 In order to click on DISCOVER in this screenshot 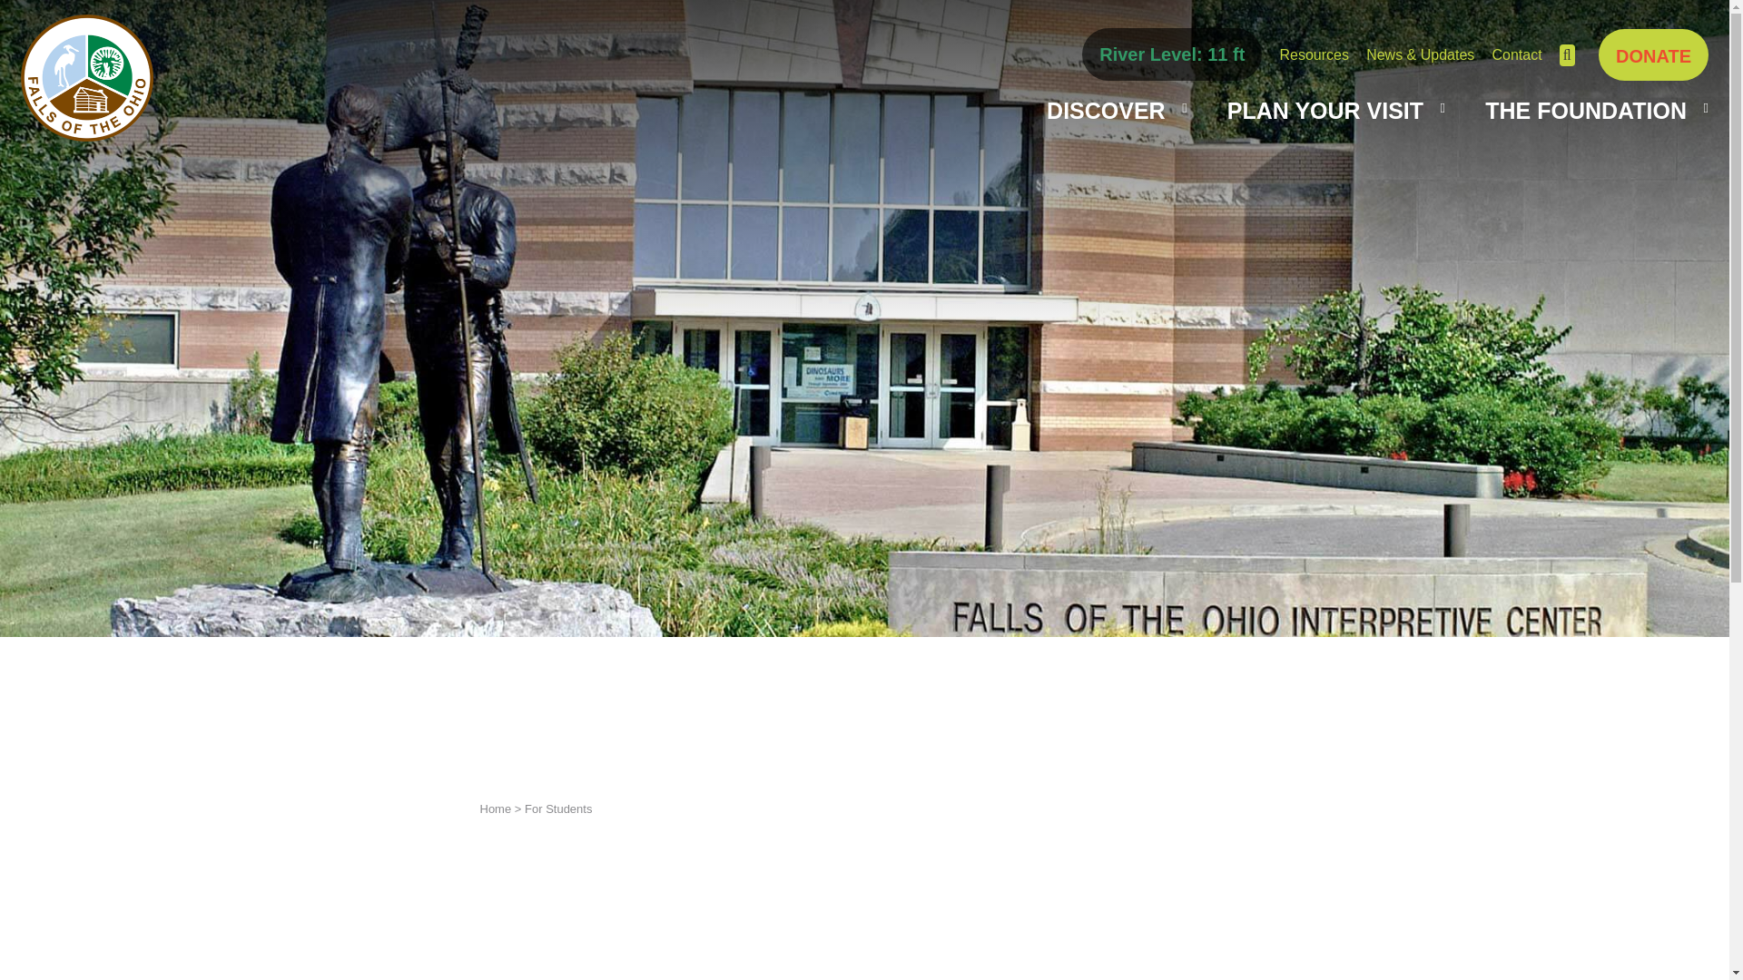, I will do `click(1106, 111)`.